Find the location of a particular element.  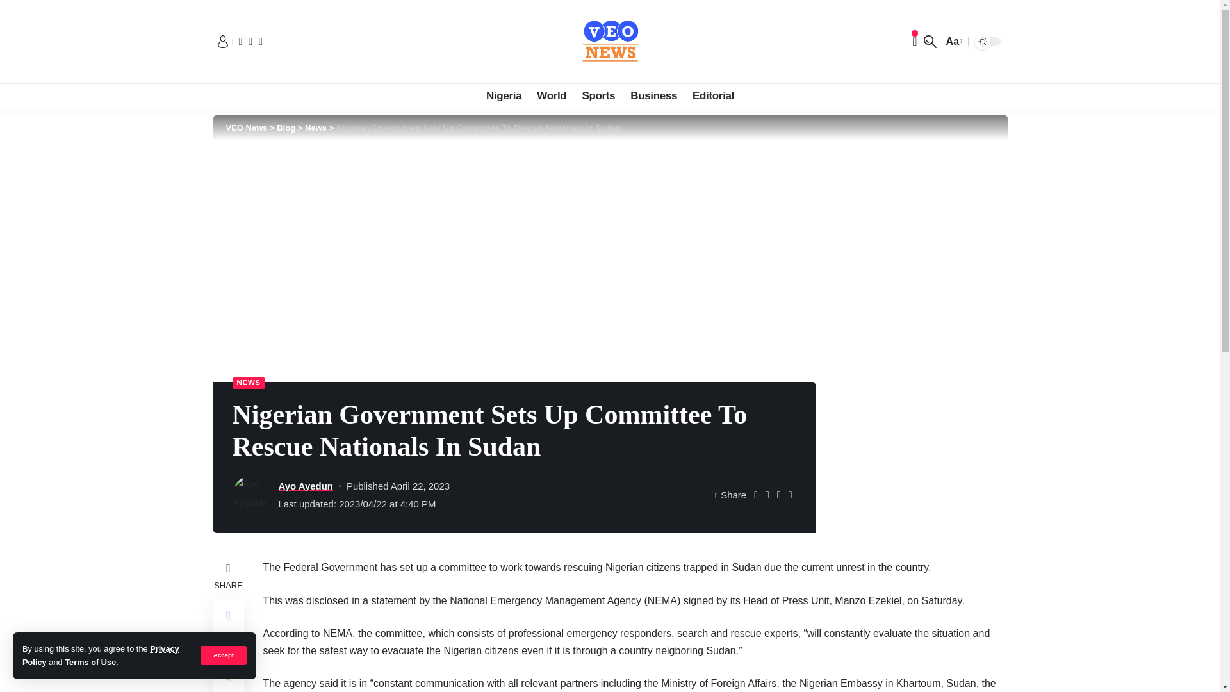

Go to VEO News. is located at coordinates (246, 128).